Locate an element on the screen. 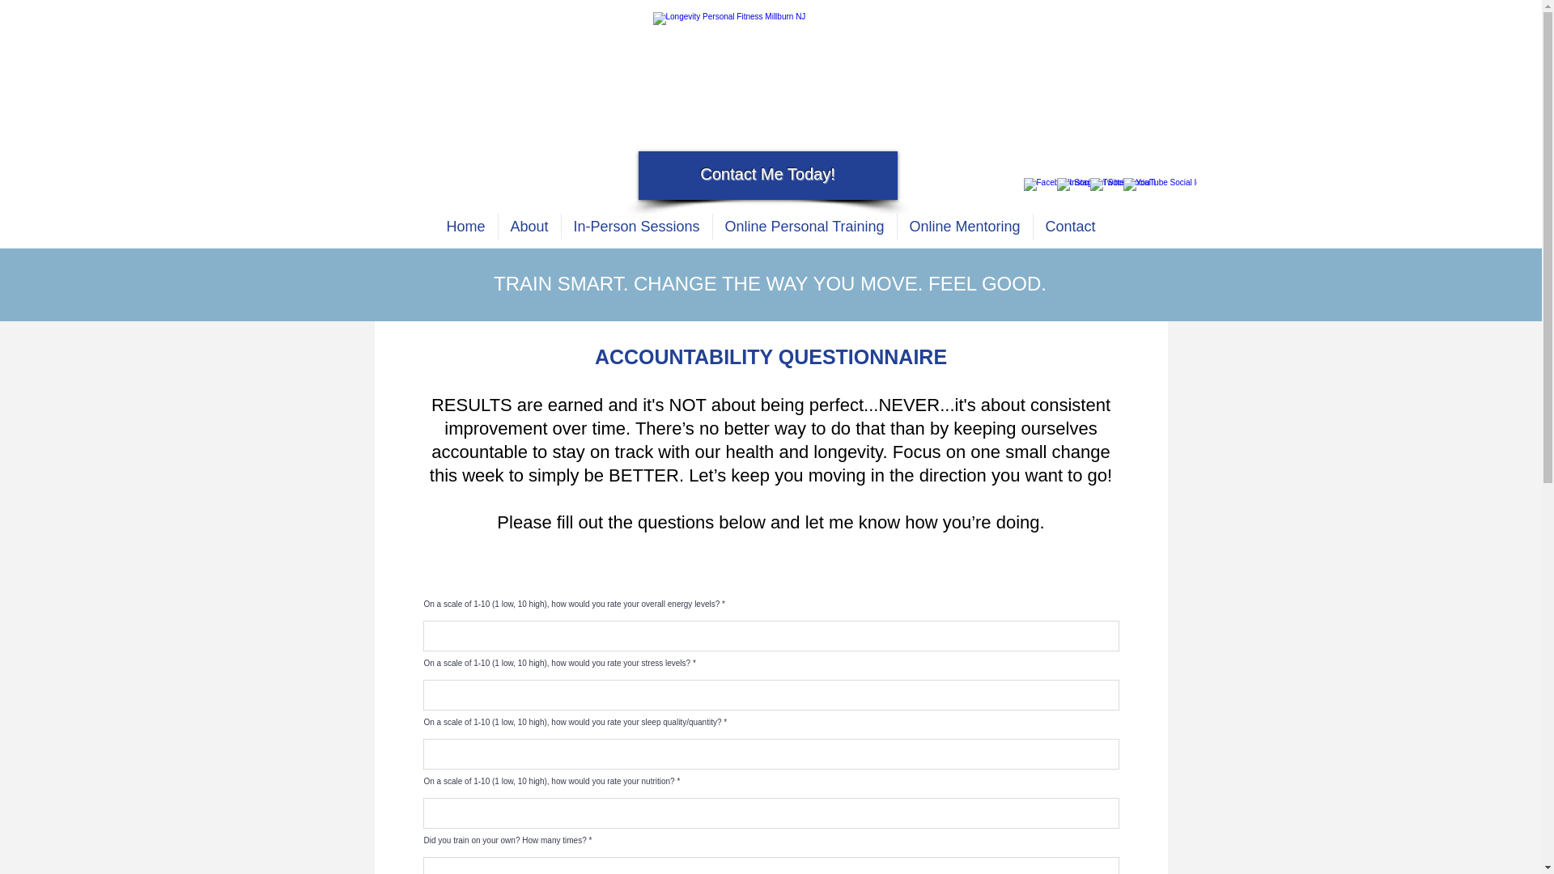 This screenshot has height=874, width=1554. In-Person Sessions is located at coordinates (636, 226).